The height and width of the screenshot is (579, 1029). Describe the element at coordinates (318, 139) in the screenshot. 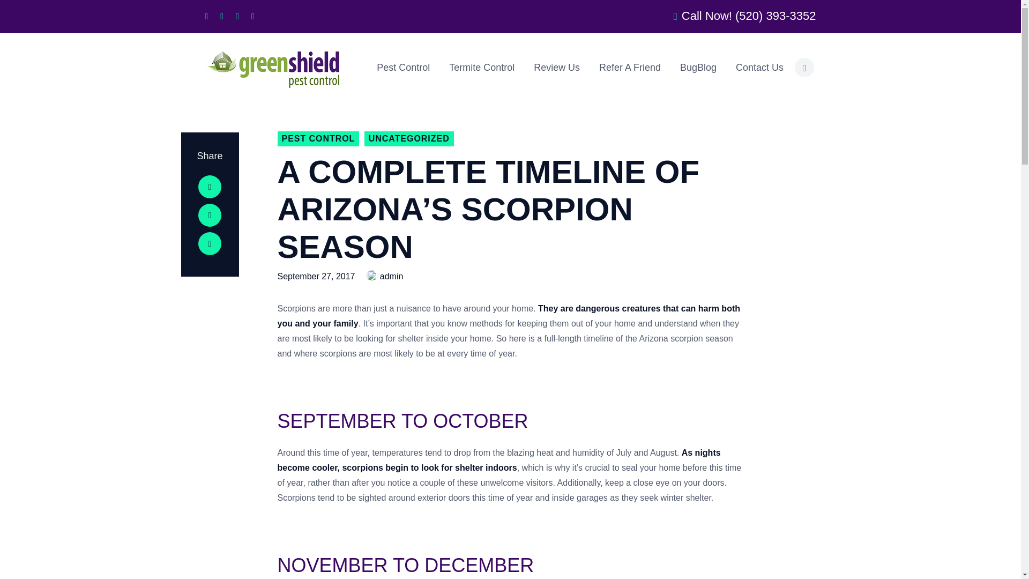

I see `PEST CONTROL` at that location.